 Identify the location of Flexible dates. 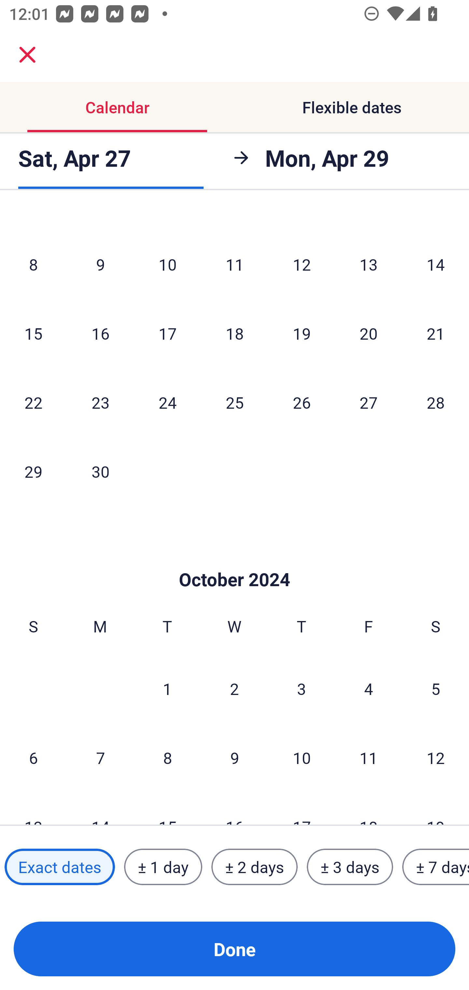
(352, 107).